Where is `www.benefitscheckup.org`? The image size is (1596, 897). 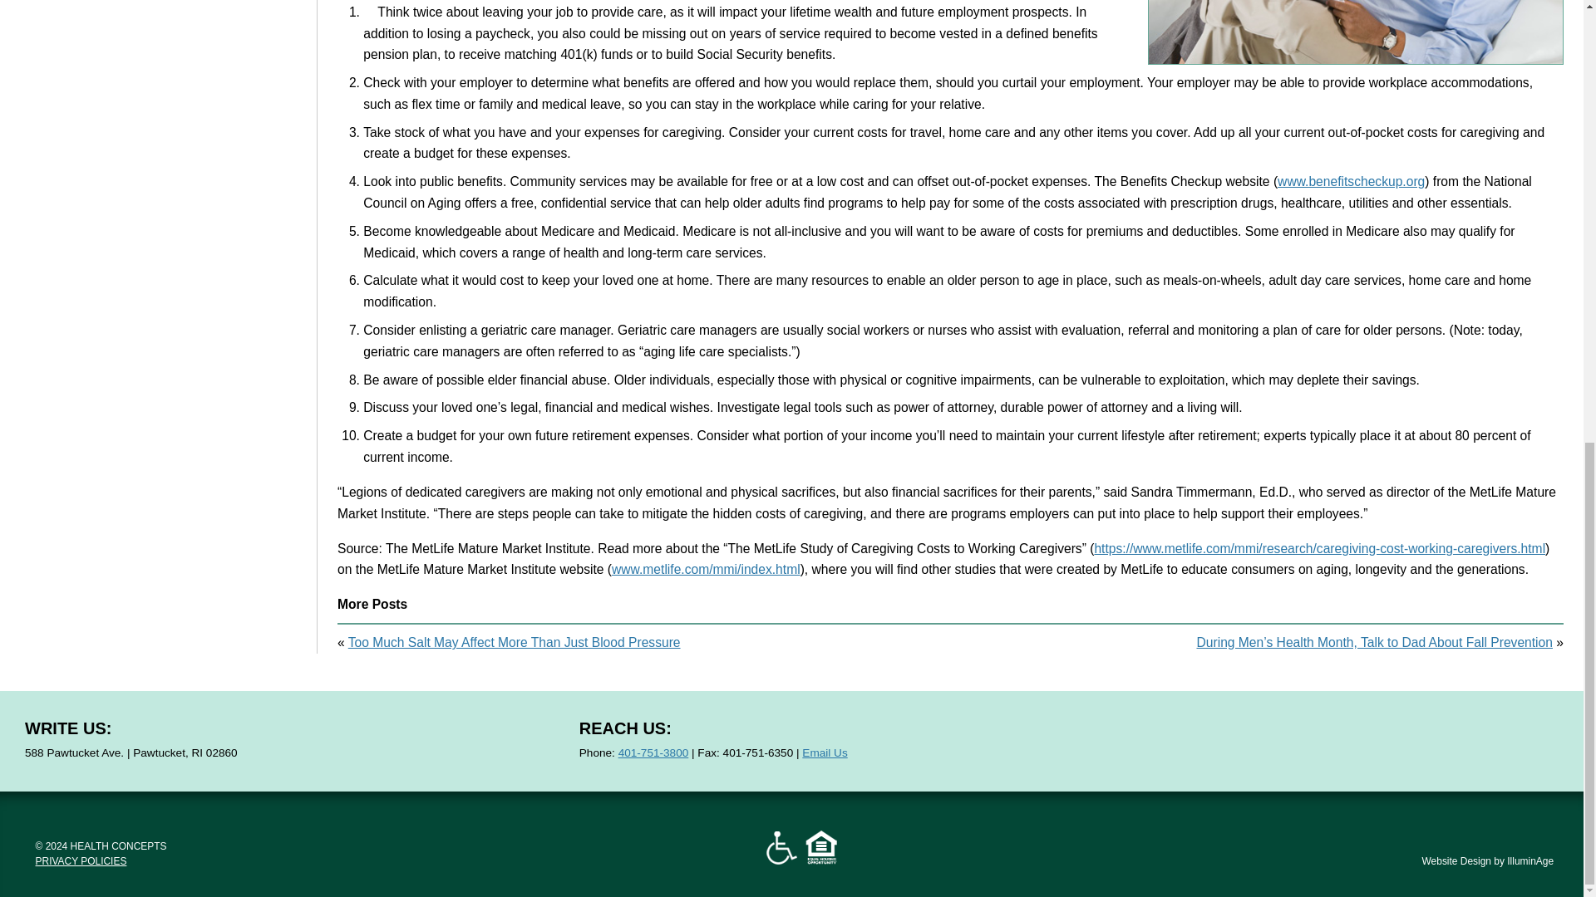
www.benefitscheckup.org is located at coordinates (1352, 181).